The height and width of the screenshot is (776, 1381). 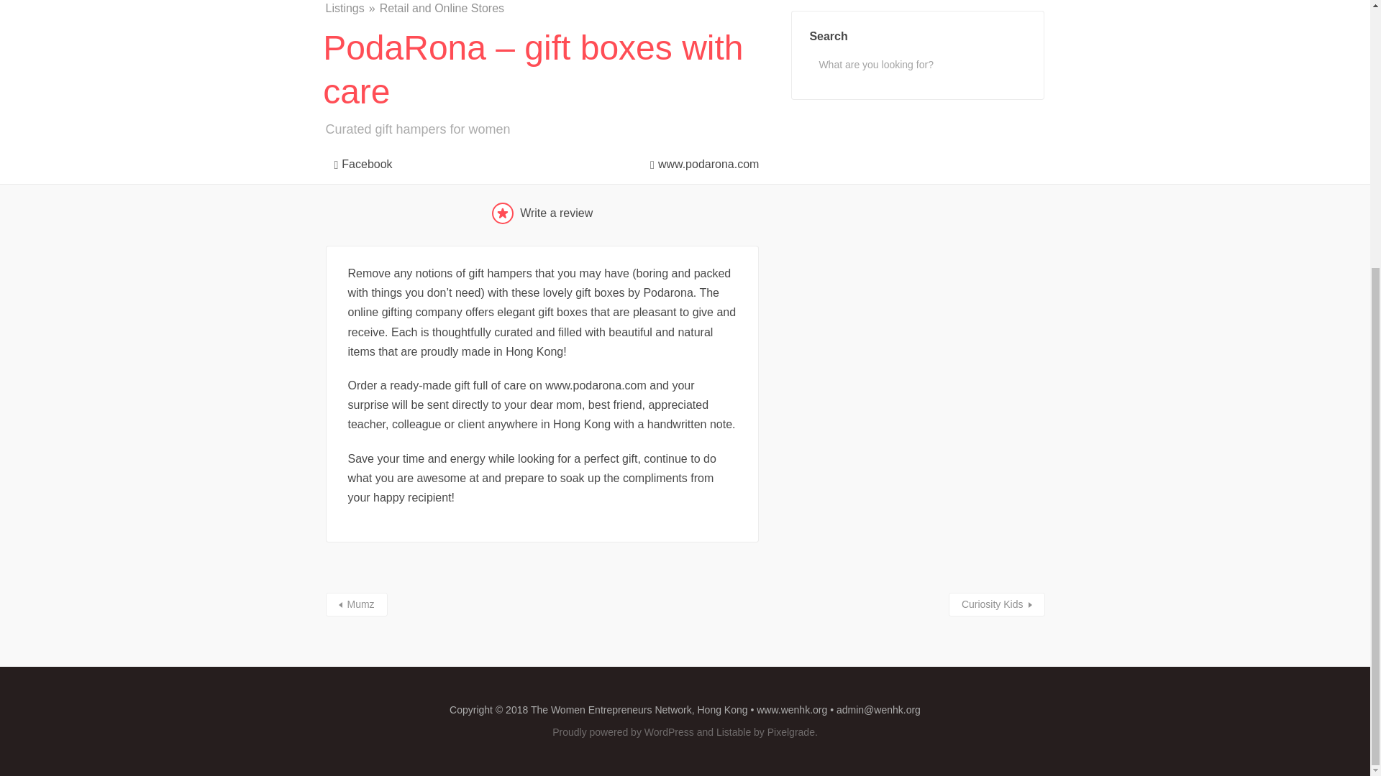 I want to click on Curiosity Kids, so click(x=997, y=604).